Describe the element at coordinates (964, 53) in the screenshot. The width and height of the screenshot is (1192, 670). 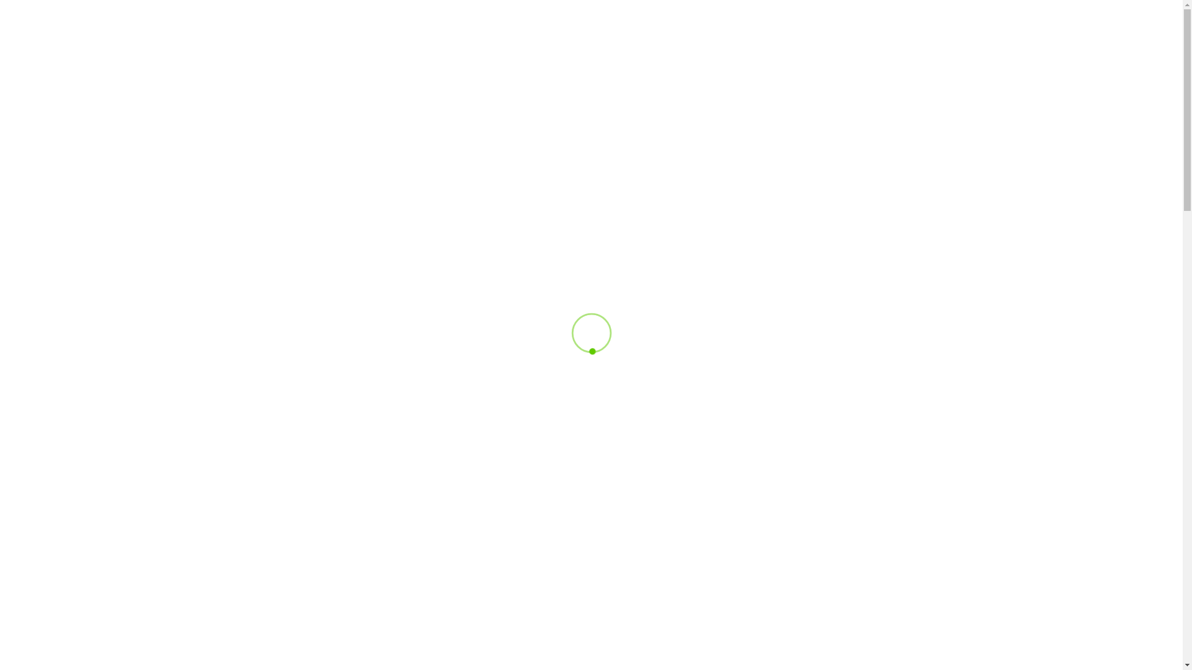
I see `Nos Infos Pratiques` at that location.